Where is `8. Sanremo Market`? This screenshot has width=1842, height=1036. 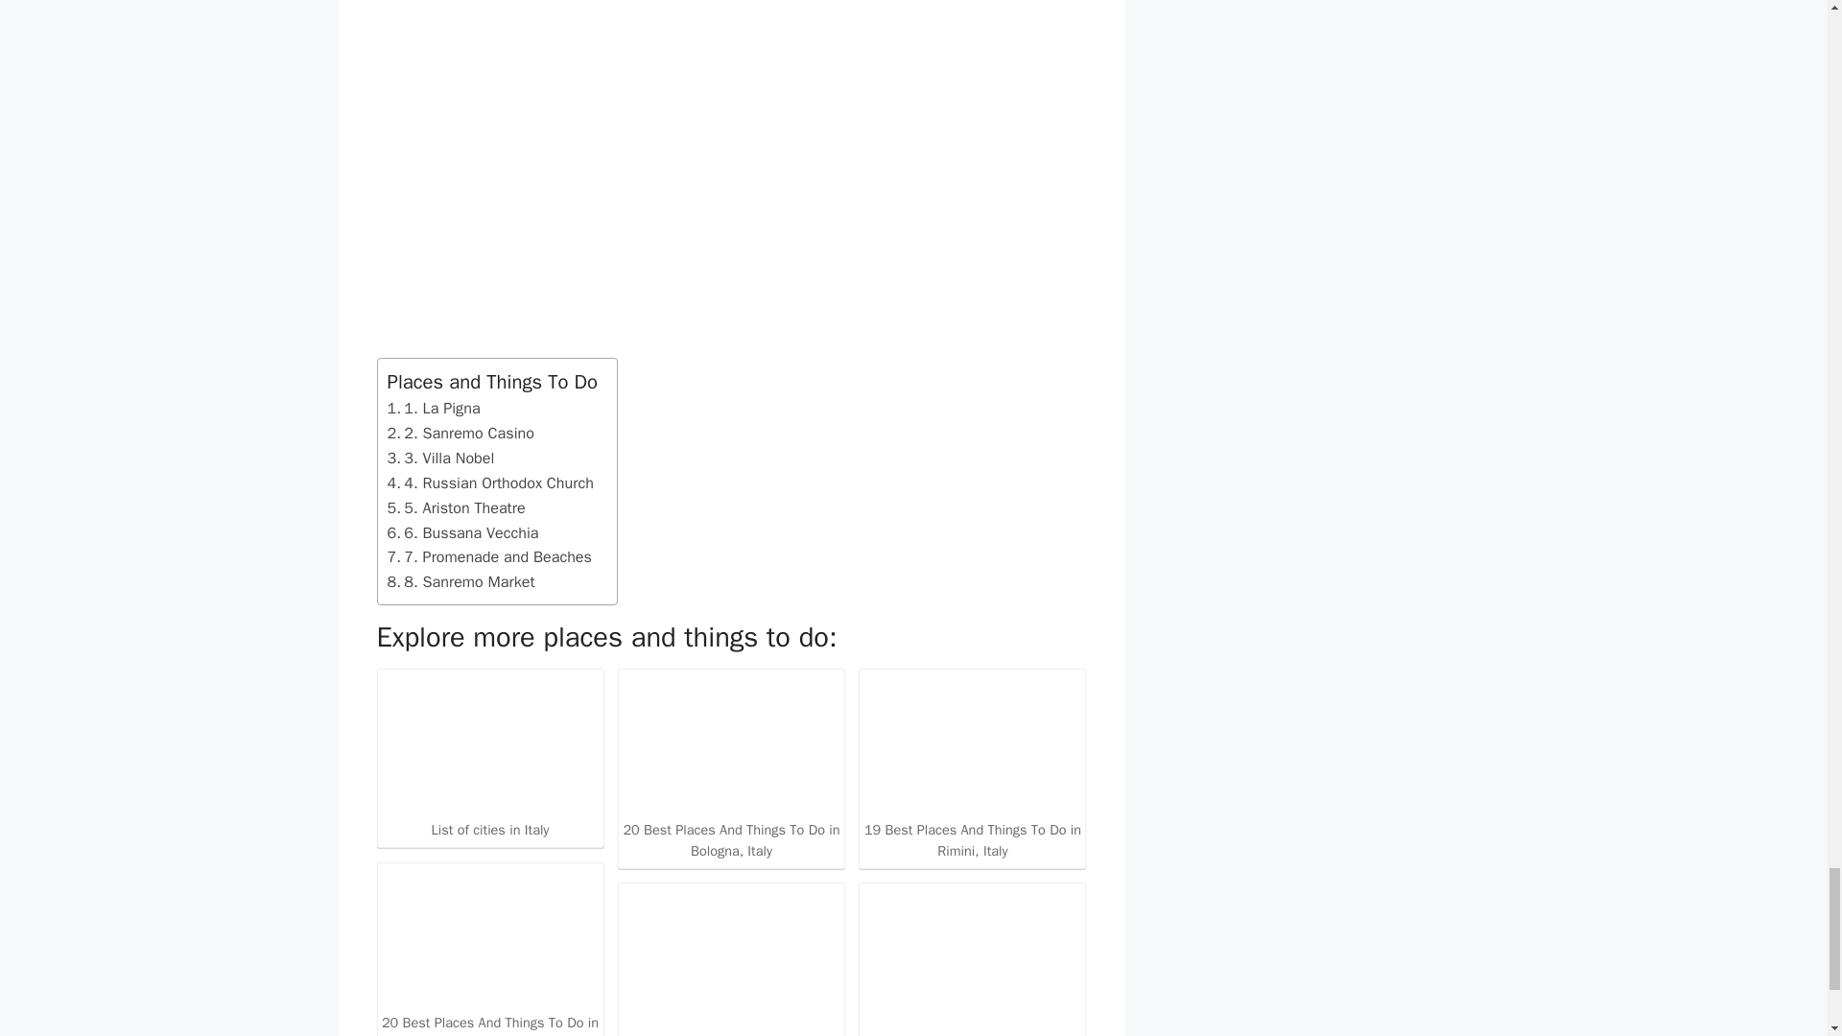 8. Sanremo Market is located at coordinates (460, 581).